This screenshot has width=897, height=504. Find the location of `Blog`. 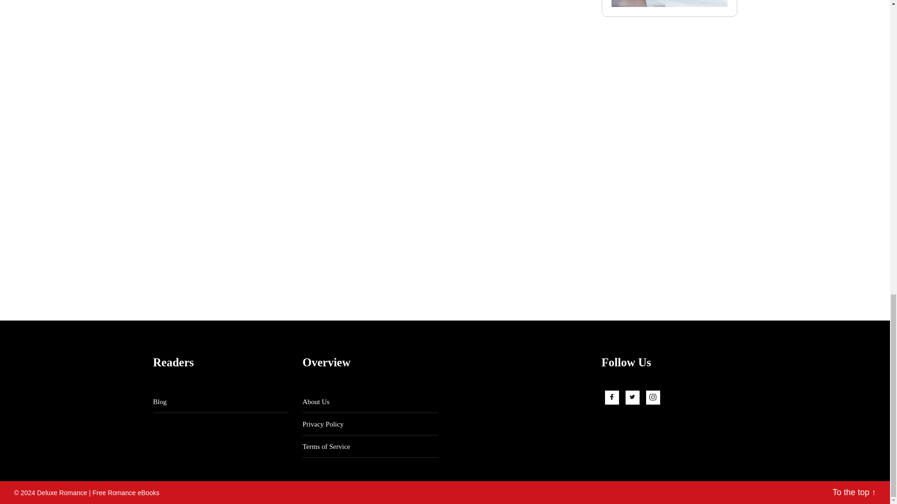

Blog is located at coordinates (160, 402).